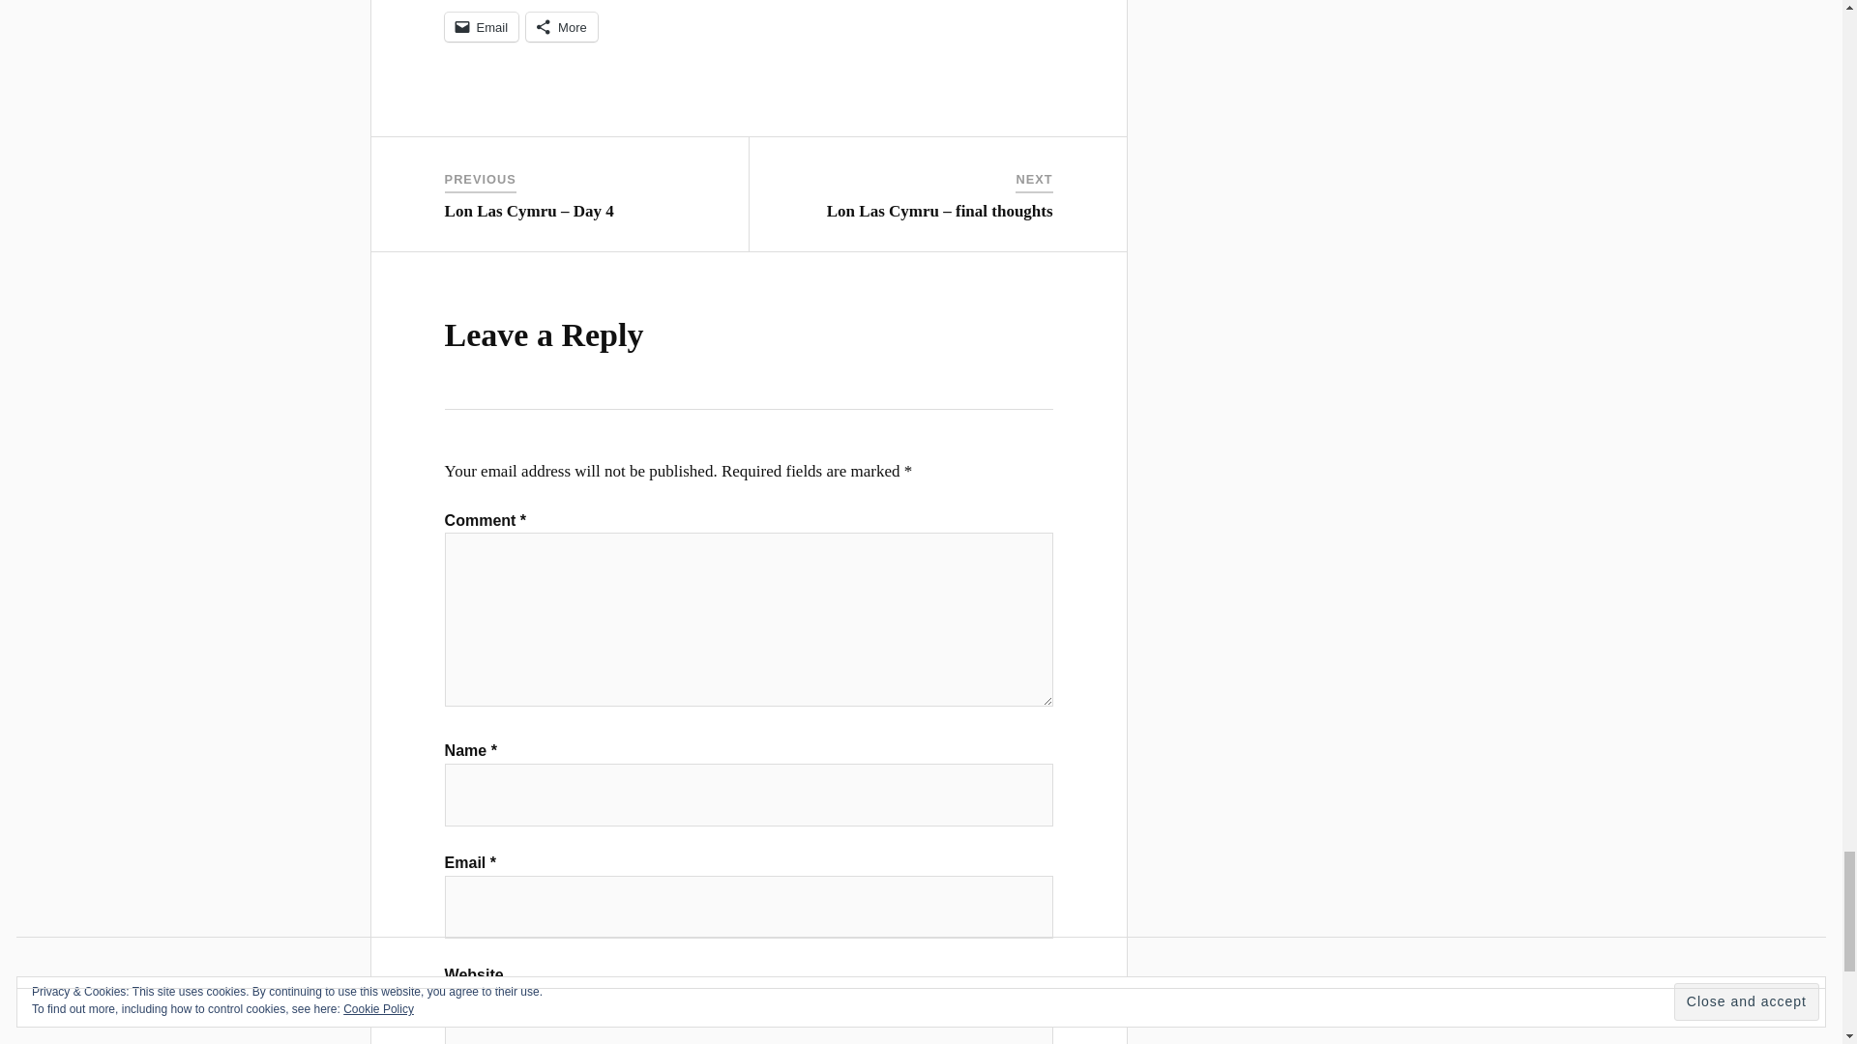  I want to click on More, so click(561, 27).